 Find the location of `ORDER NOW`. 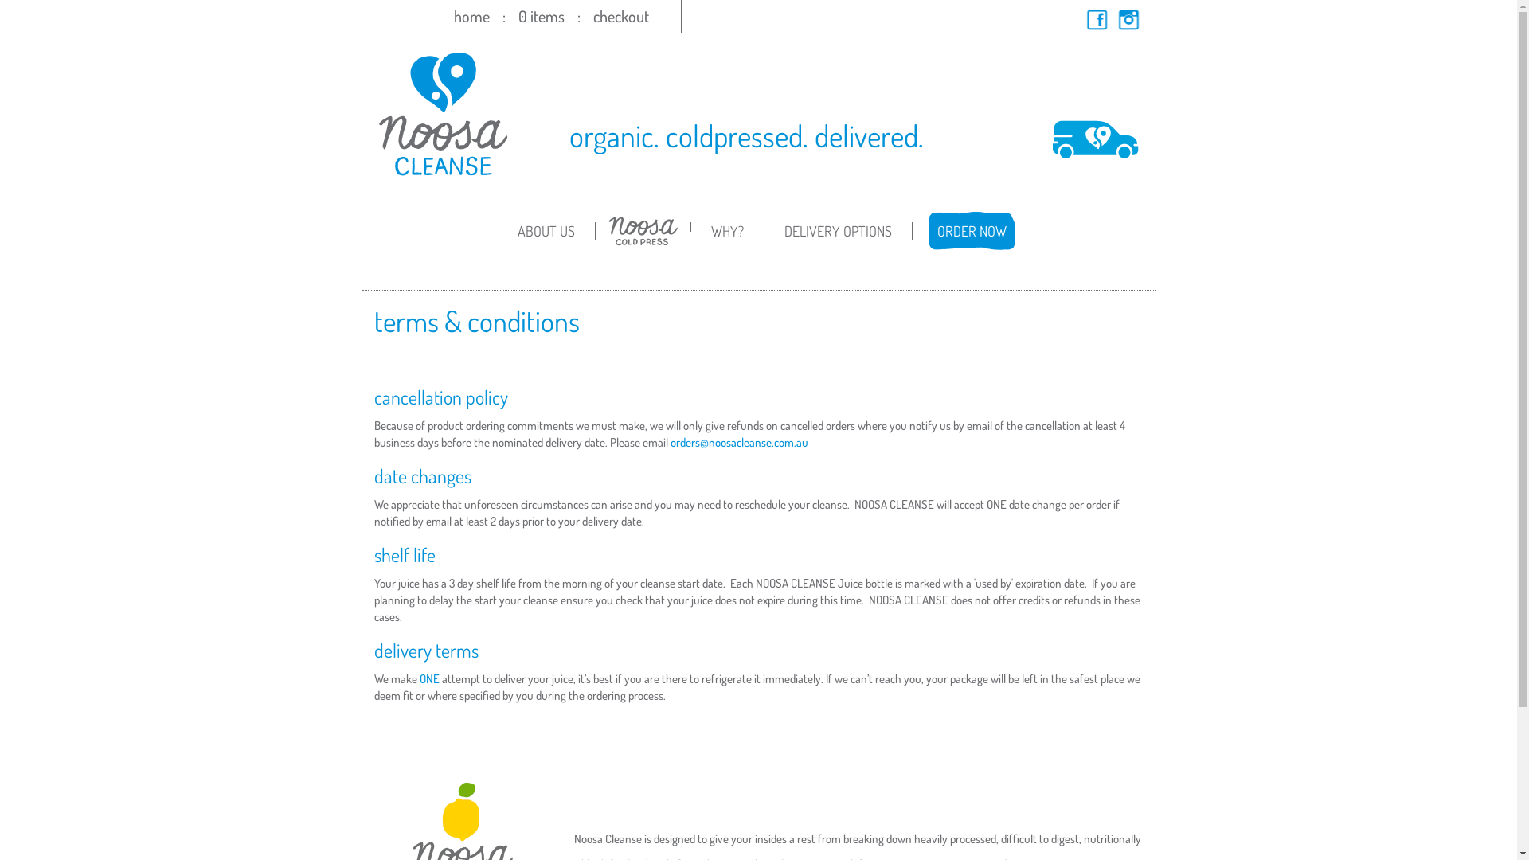

ORDER NOW is located at coordinates (972, 231).